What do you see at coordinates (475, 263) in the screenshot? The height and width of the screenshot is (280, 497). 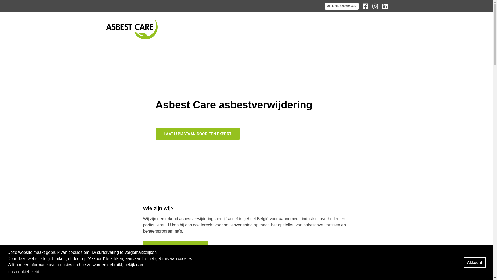 I see `Akkoord` at bounding box center [475, 263].